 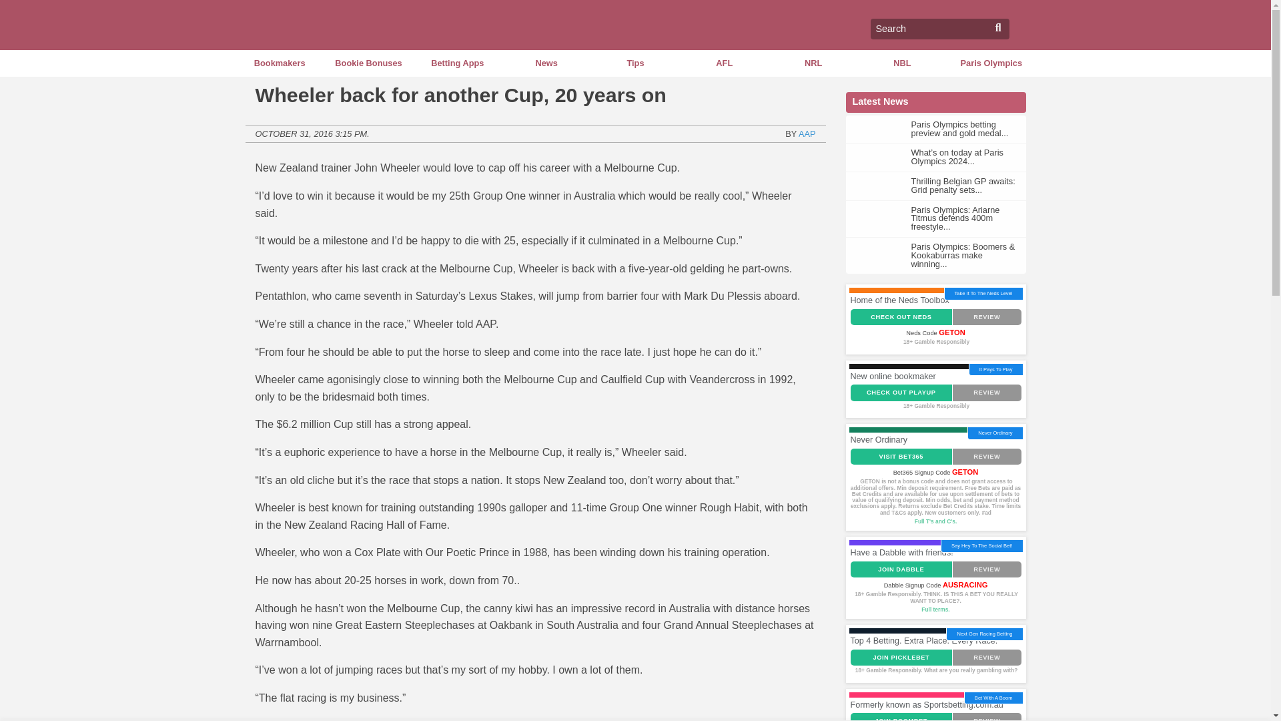 I want to click on News, so click(x=546, y=63).